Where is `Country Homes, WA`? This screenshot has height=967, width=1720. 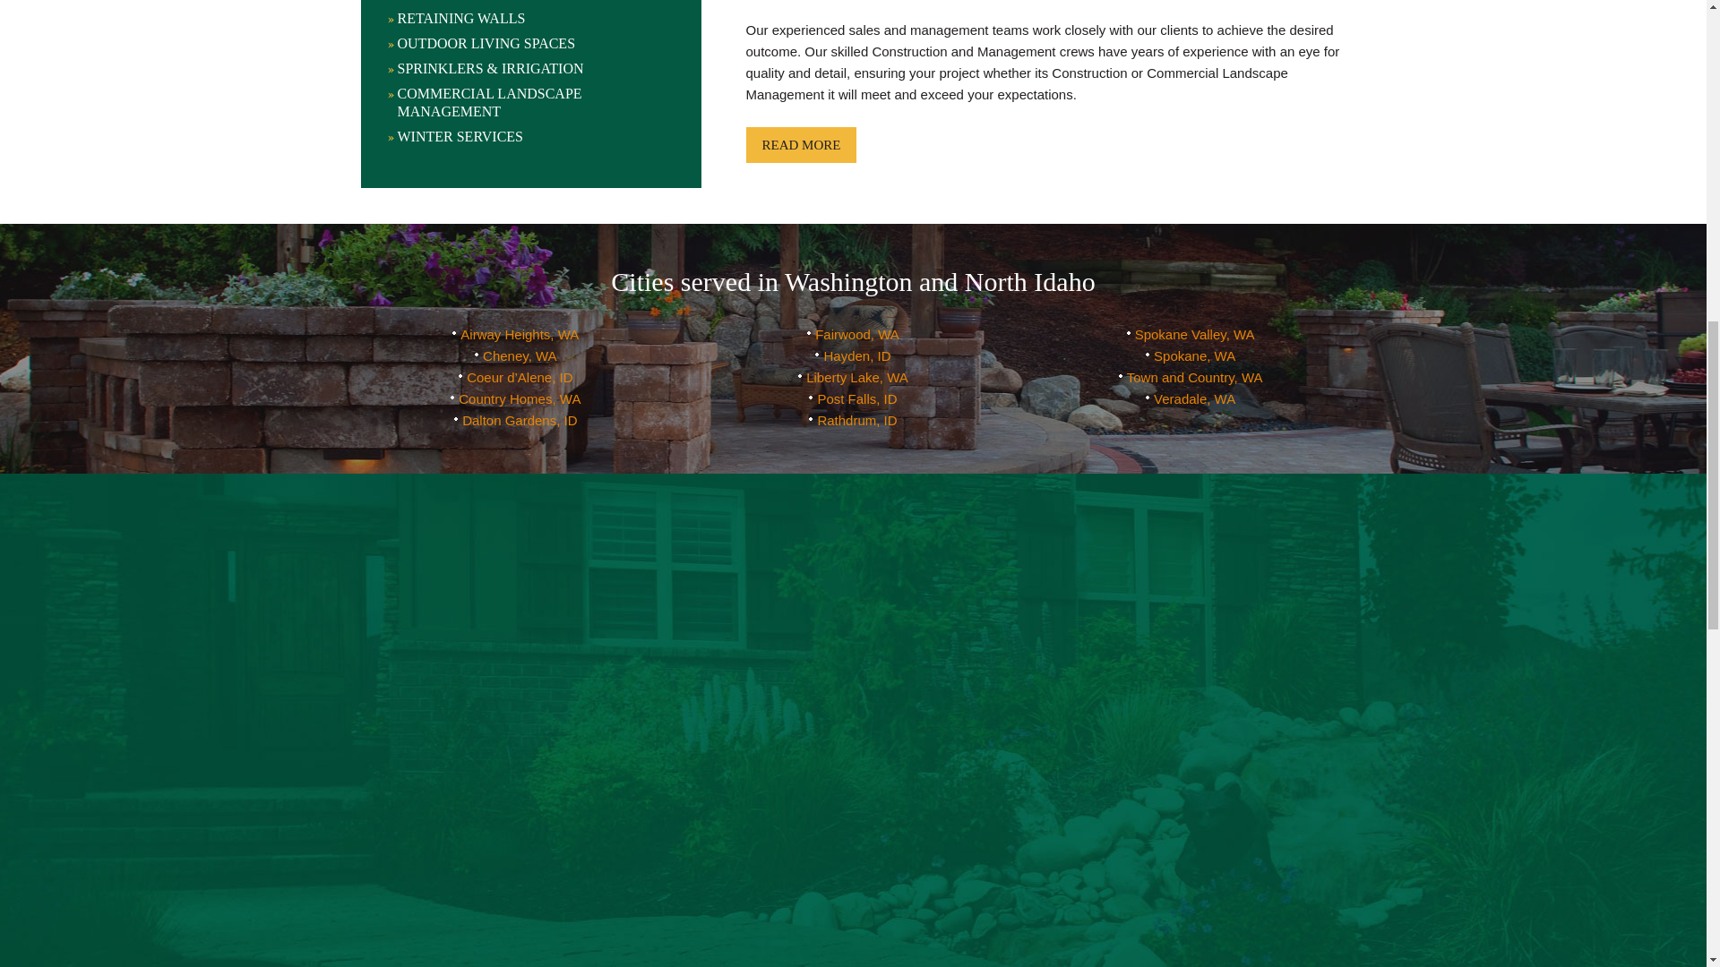
Country Homes, WA is located at coordinates (516, 398).